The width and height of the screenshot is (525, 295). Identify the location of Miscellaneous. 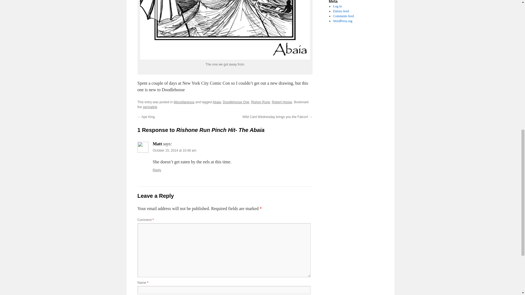
(184, 102).